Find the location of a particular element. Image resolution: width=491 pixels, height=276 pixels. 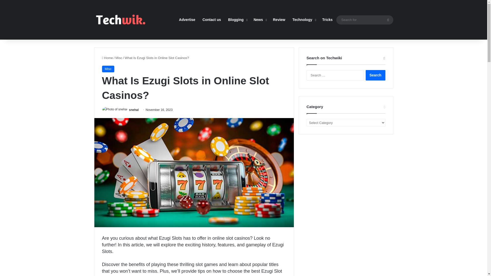

snehal is located at coordinates (133, 110).